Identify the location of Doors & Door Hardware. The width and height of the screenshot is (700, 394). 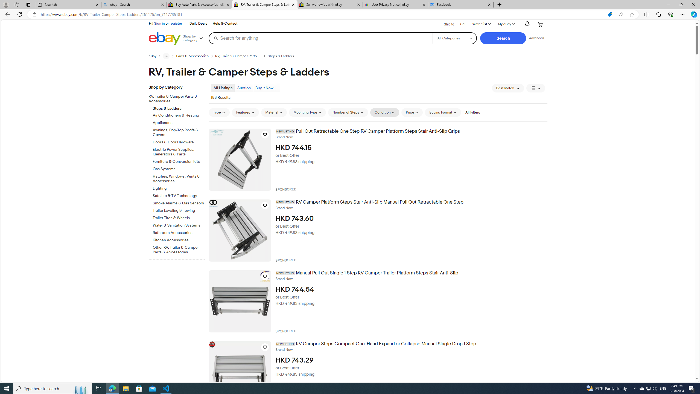
(179, 142).